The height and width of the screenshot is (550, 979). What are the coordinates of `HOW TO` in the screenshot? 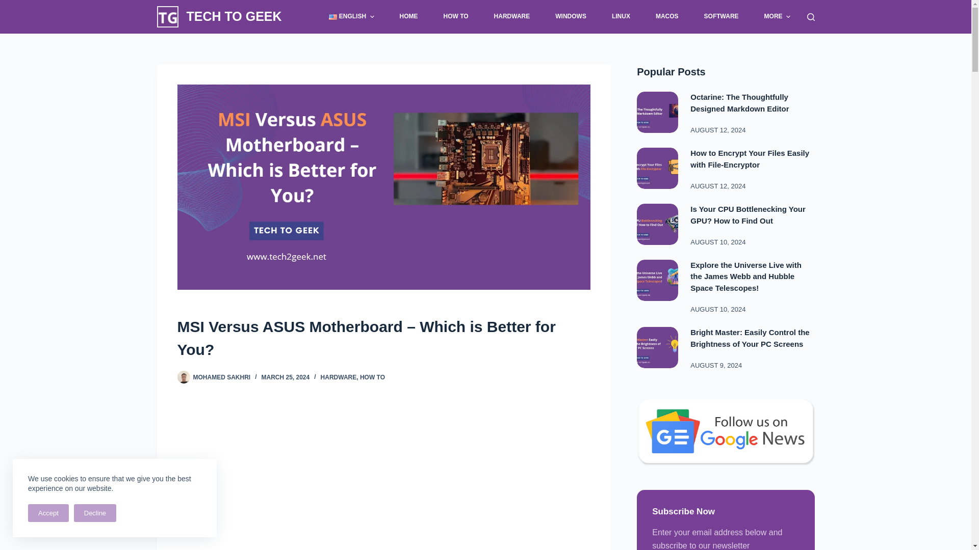 It's located at (456, 16).